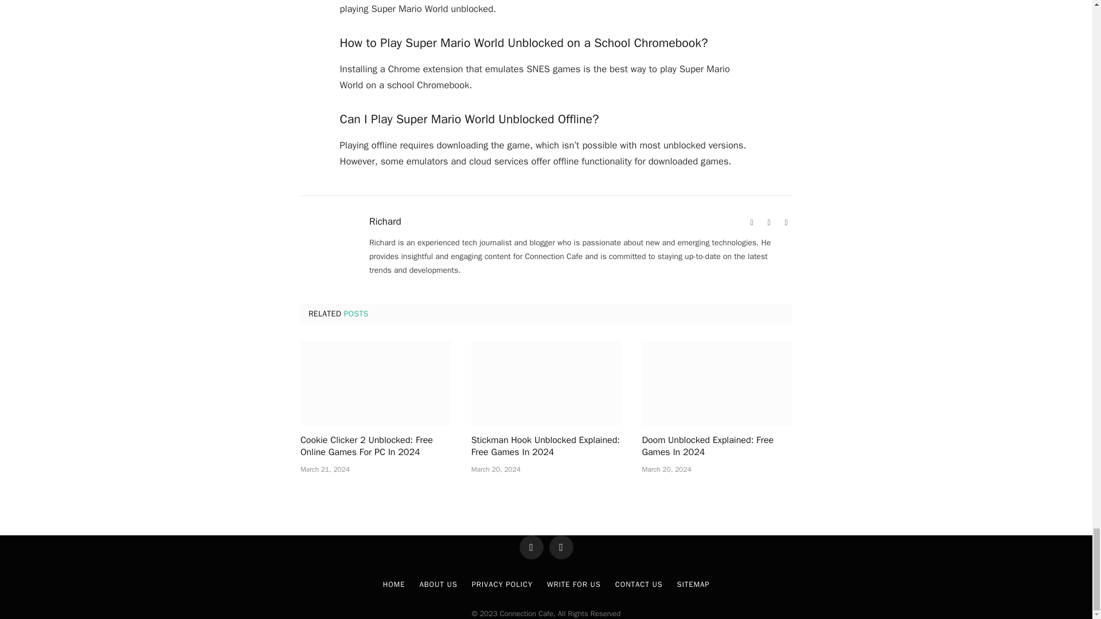  Describe the element at coordinates (768, 222) in the screenshot. I see `Facebook` at that location.